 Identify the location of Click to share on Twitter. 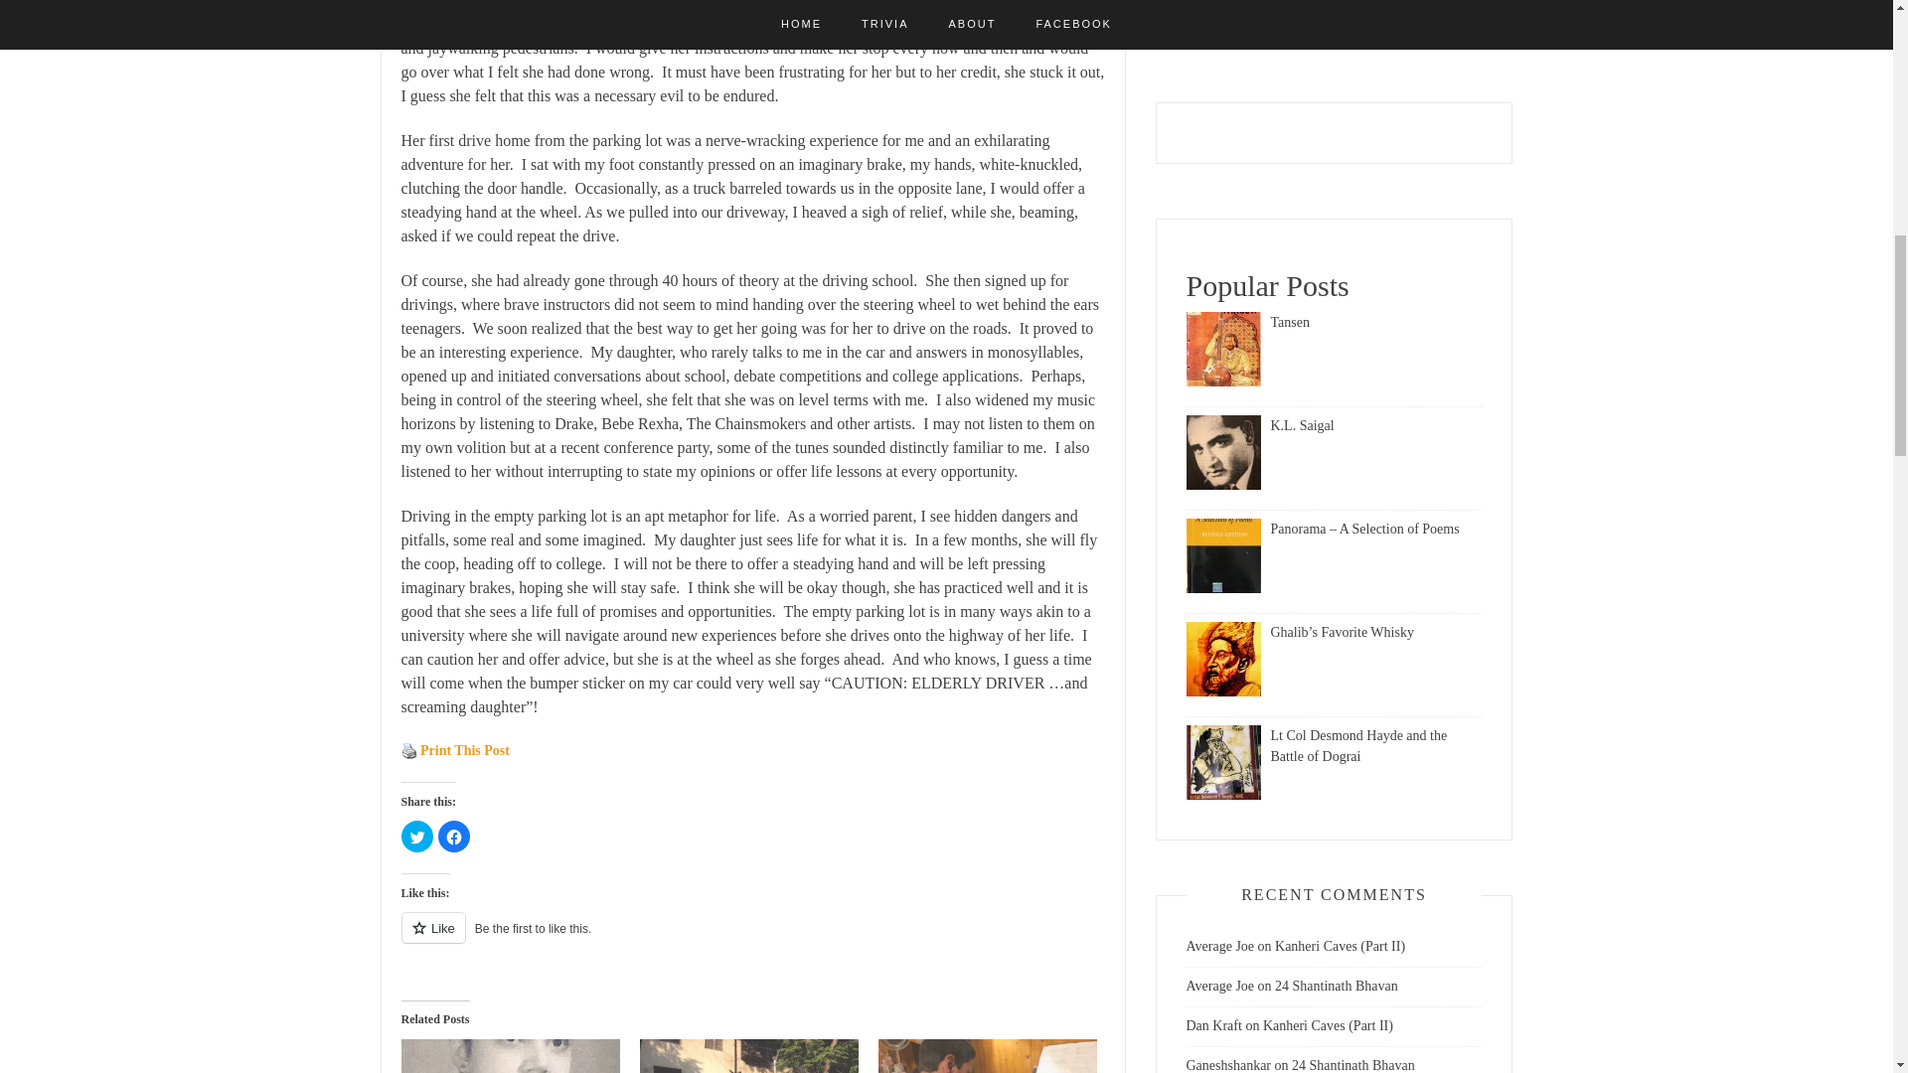
(416, 837).